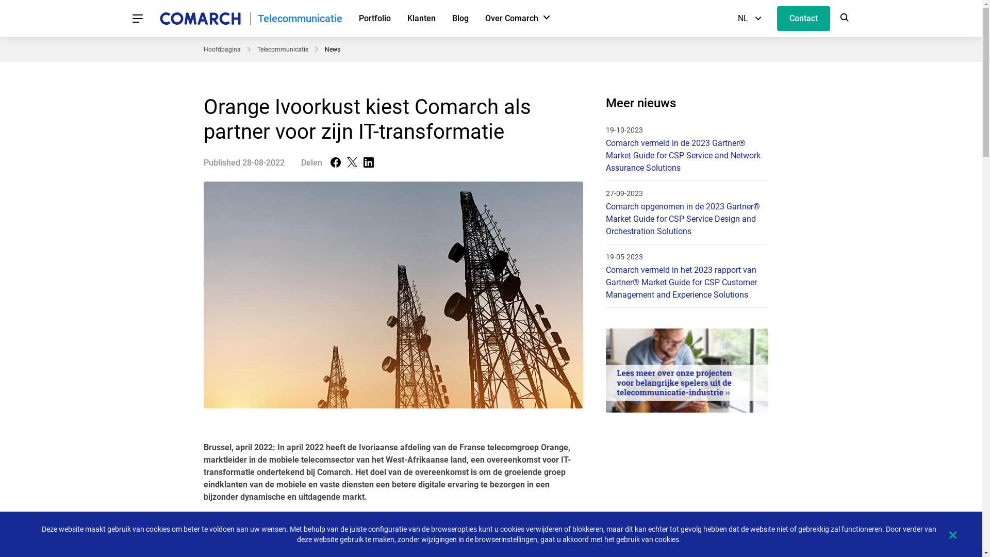 The image size is (990, 557). Describe the element at coordinates (460, 19) in the screenshot. I see `Blog` at that location.